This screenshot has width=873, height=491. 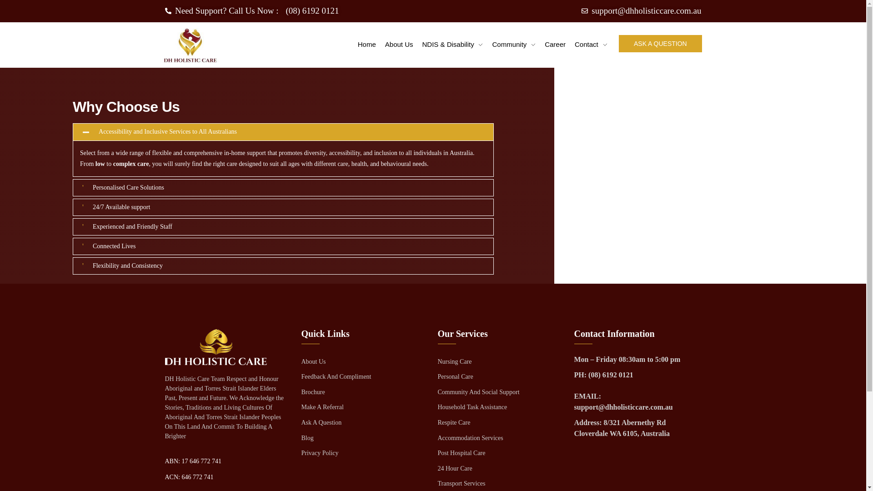 What do you see at coordinates (660, 43) in the screenshot?
I see `ASK A QUESTION` at bounding box center [660, 43].